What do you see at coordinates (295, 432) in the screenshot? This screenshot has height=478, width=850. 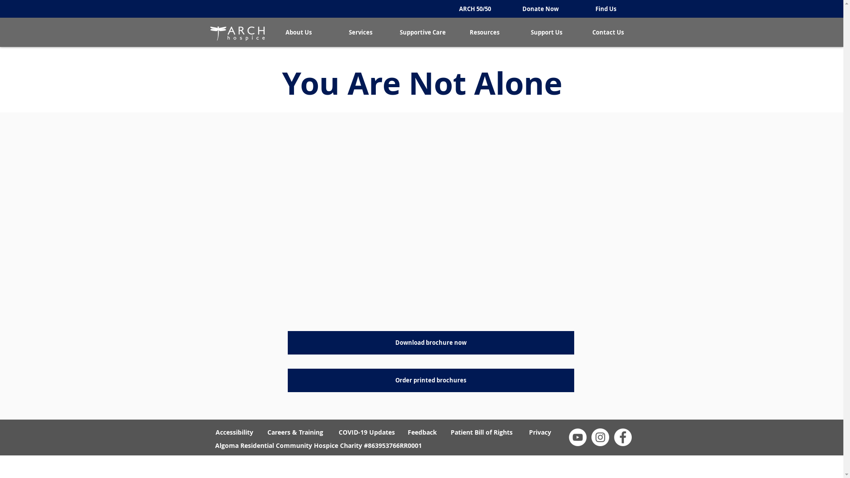 I see `Careers & Training` at bounding box center [295, 432].